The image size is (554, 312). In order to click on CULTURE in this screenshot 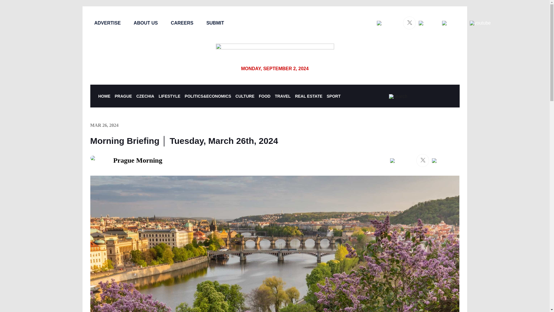, I will do `click(245, 96)`.